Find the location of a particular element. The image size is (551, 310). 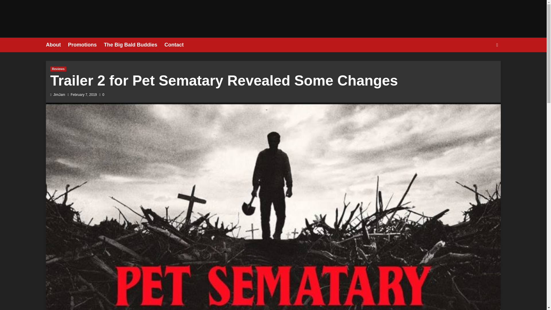

Search is located at coordinates (484, 63).